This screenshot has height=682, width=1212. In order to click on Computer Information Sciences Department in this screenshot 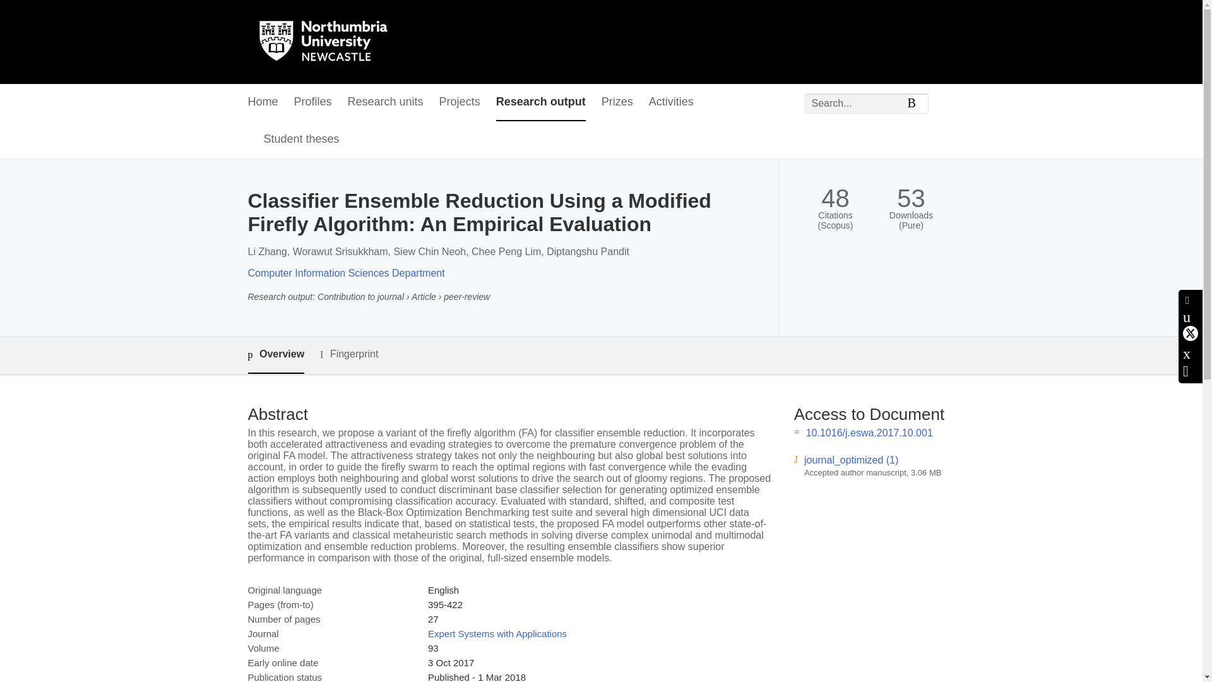, I will do `click(346, 273)`.